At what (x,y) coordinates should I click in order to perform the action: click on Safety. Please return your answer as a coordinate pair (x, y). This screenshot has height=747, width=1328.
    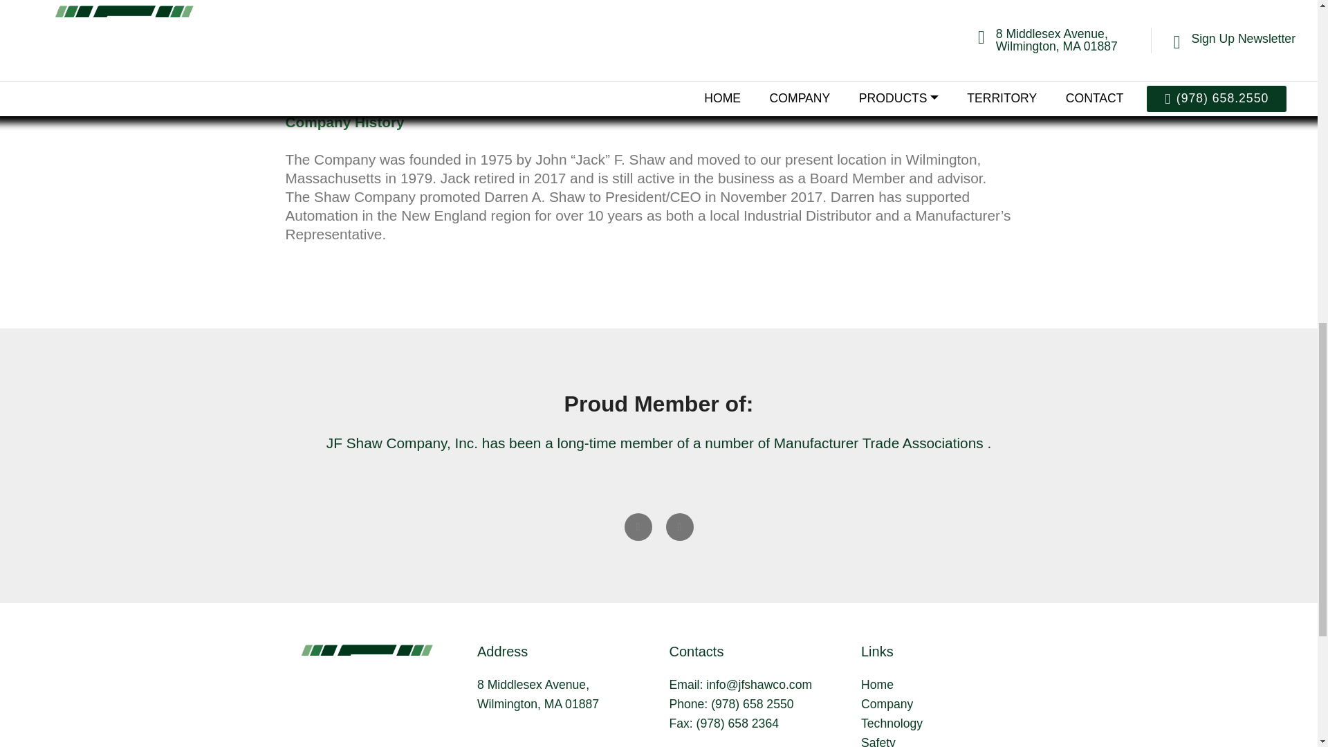
    Looking at the image, I should click on (878, 741).